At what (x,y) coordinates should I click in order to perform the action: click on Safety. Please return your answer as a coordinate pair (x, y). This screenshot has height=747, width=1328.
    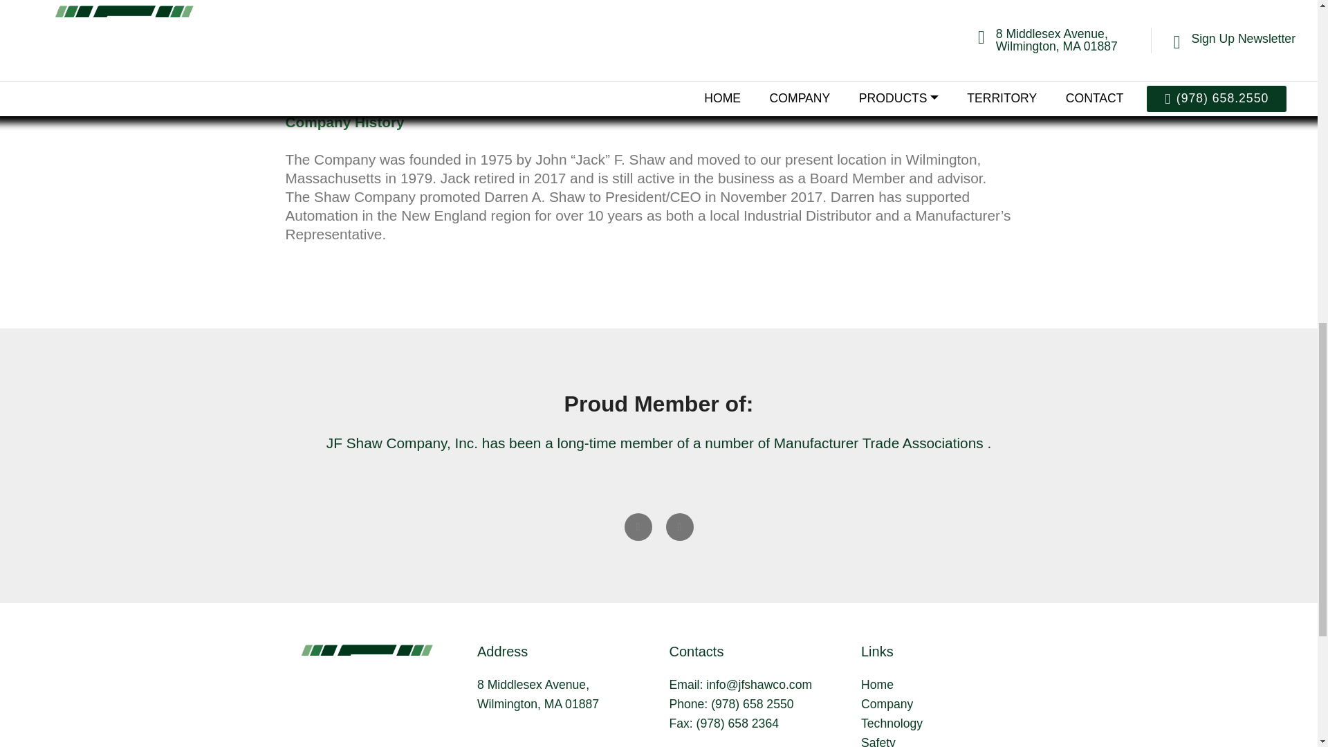
    Looking at the image, I should click on (878, 741).